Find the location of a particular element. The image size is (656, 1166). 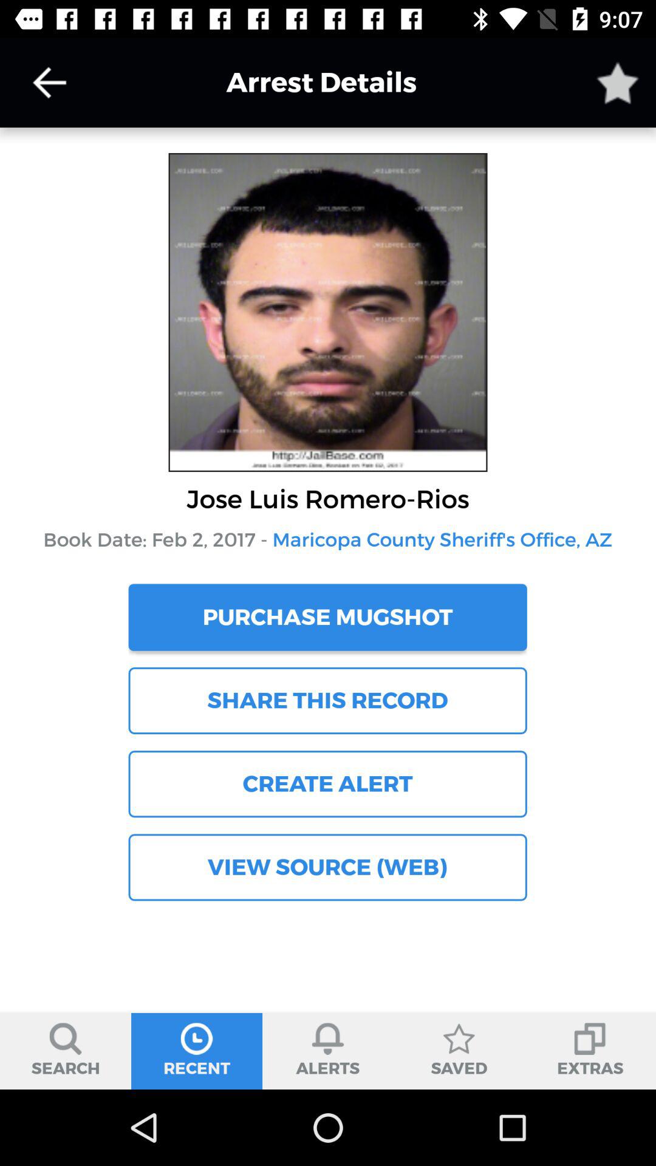

go to previous is located at coordinates (49, 83).